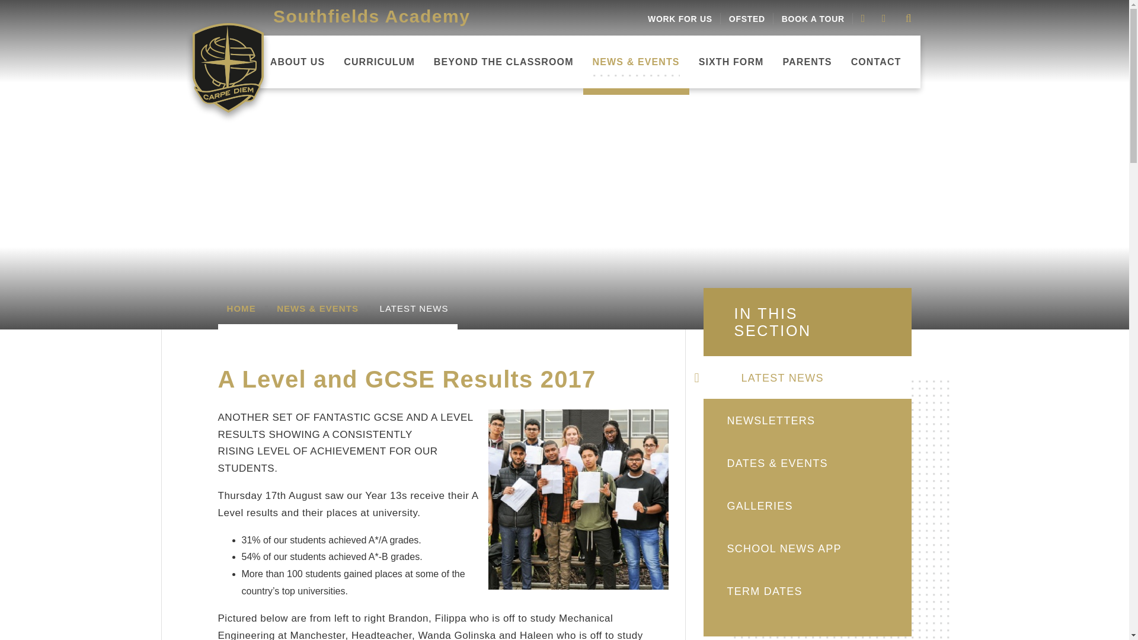 This screenshot has height=640, width=1138. I want to click on HOME, so click(235, 62).